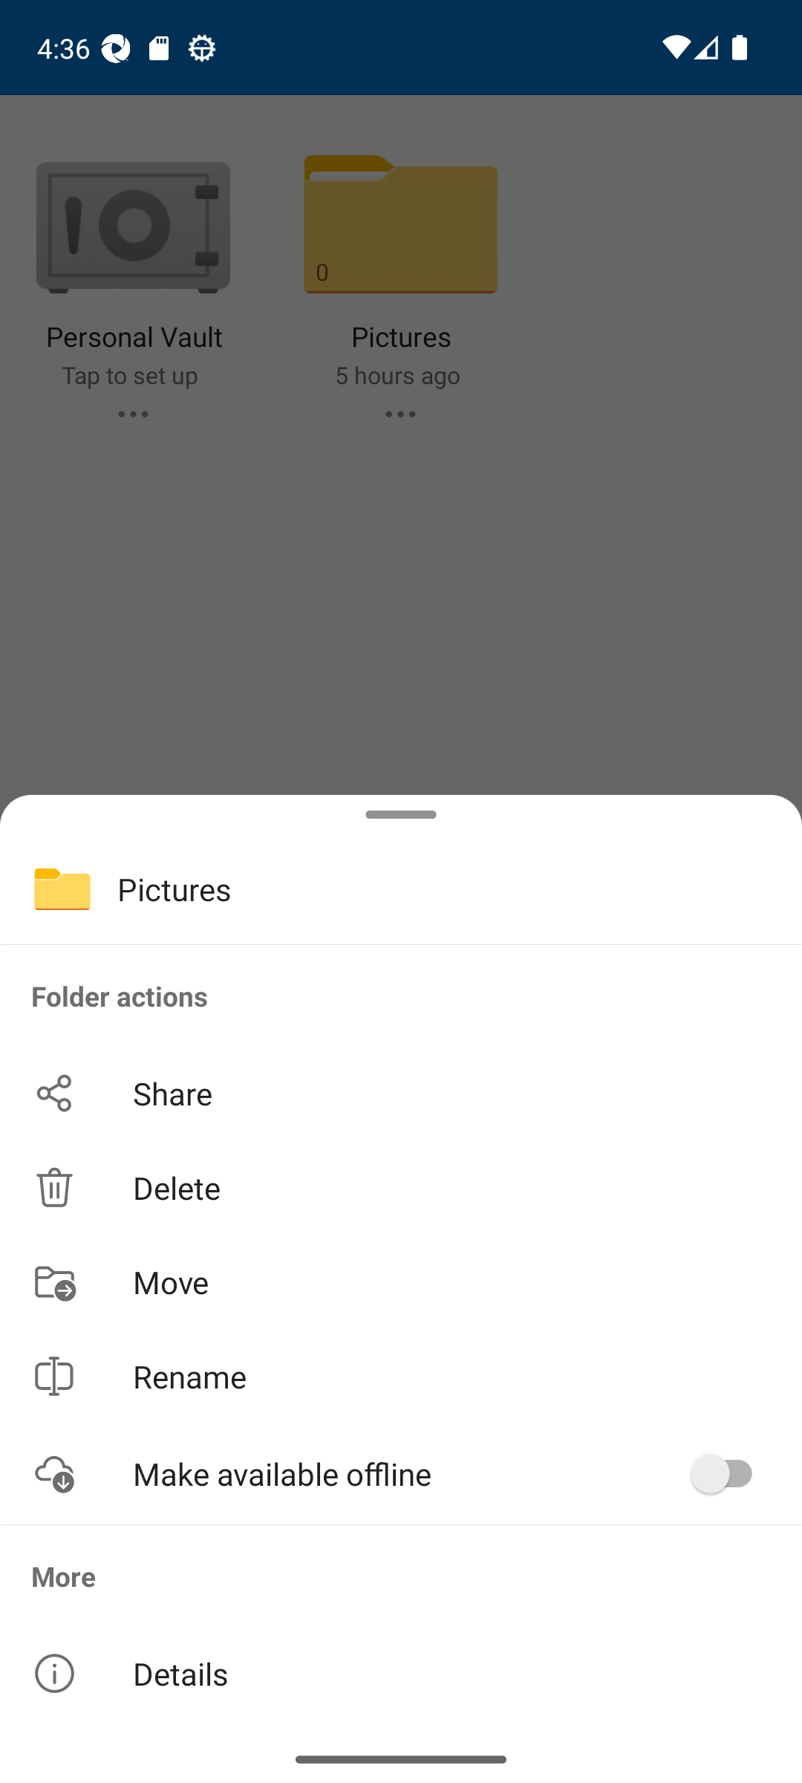 This screenshot has height=1783, width=802. What do you see at coordinates (401, 1673) in the screenshot?
I see `Details button Details` at bounding box center [401, 1673].